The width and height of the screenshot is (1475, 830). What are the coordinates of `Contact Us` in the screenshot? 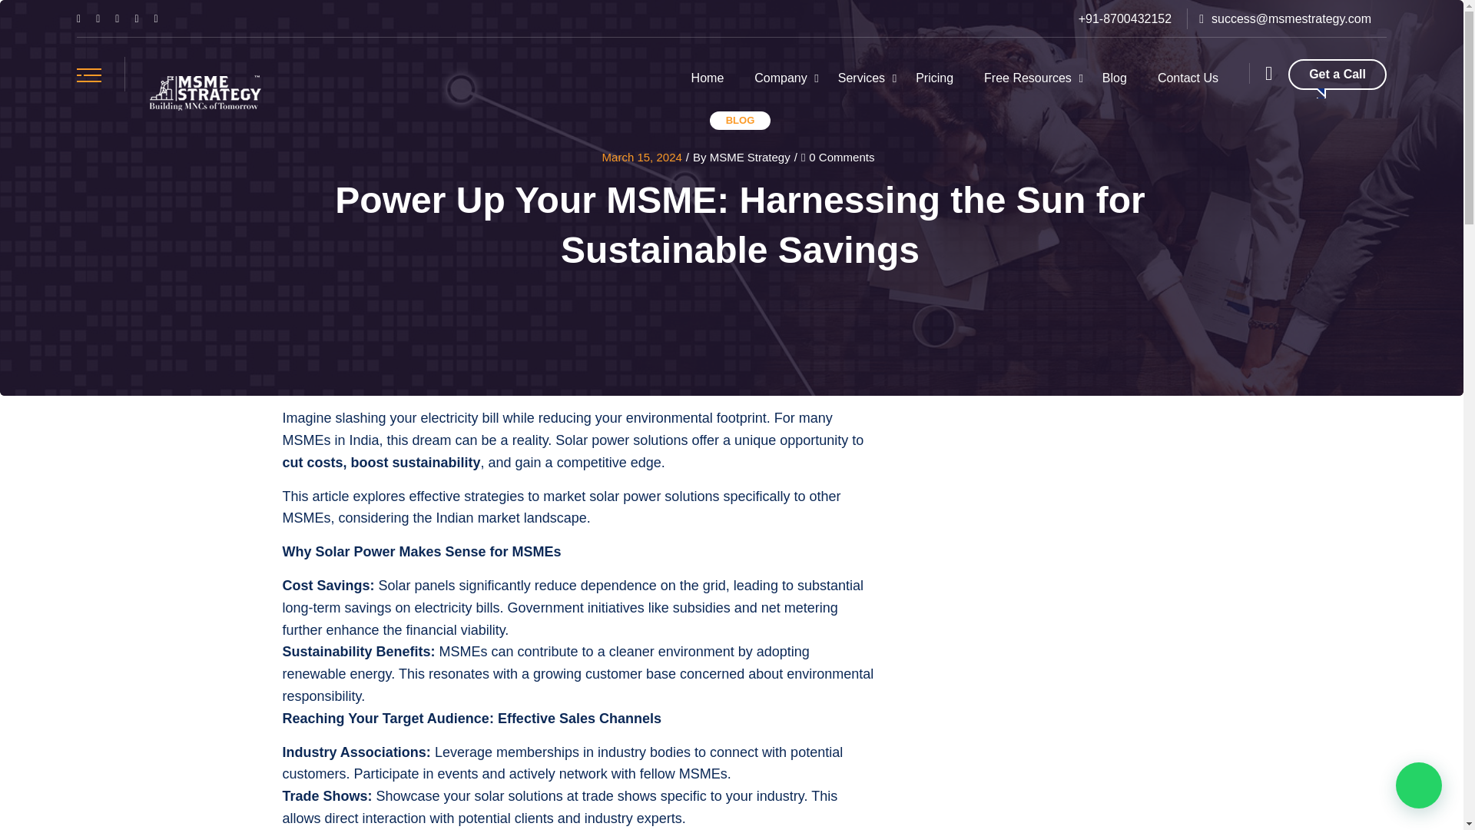 It's located at (1188, 78).